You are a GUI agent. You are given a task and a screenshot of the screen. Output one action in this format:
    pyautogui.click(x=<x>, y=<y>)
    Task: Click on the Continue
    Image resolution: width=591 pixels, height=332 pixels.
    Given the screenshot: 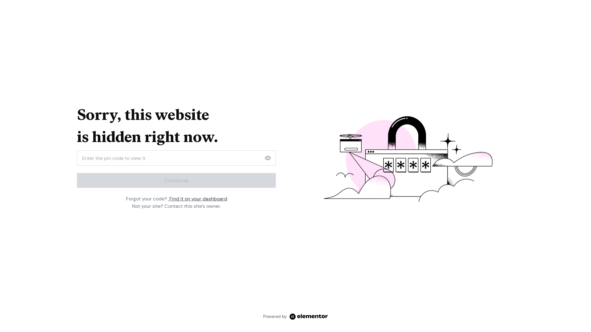 What is the action you would take?
    pyautogui.click(x=176, y=180)
    